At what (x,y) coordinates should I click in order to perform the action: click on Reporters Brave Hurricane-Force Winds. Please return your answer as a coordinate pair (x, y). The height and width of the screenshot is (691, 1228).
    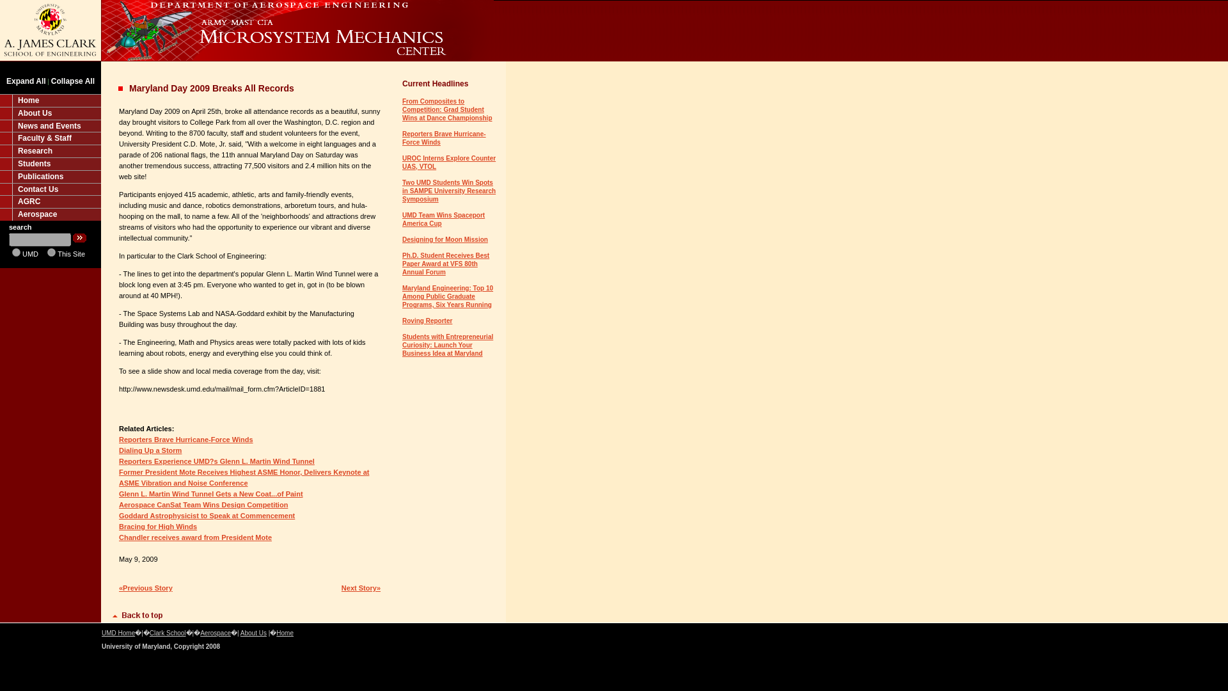
    Looking at the image, I should click on (185, 440).